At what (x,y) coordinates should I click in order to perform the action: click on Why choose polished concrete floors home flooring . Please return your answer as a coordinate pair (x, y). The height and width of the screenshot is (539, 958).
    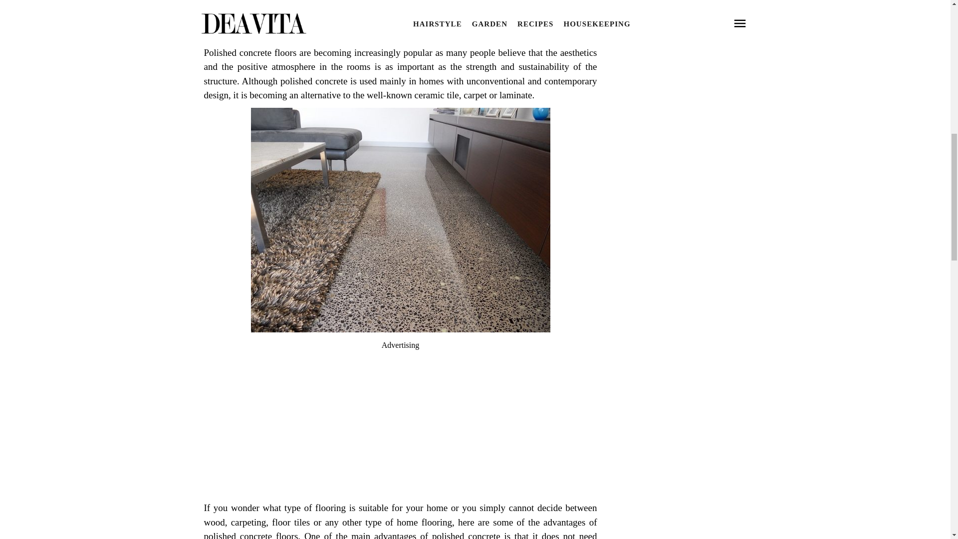
    Looking at the image, I should click on (400, 33).